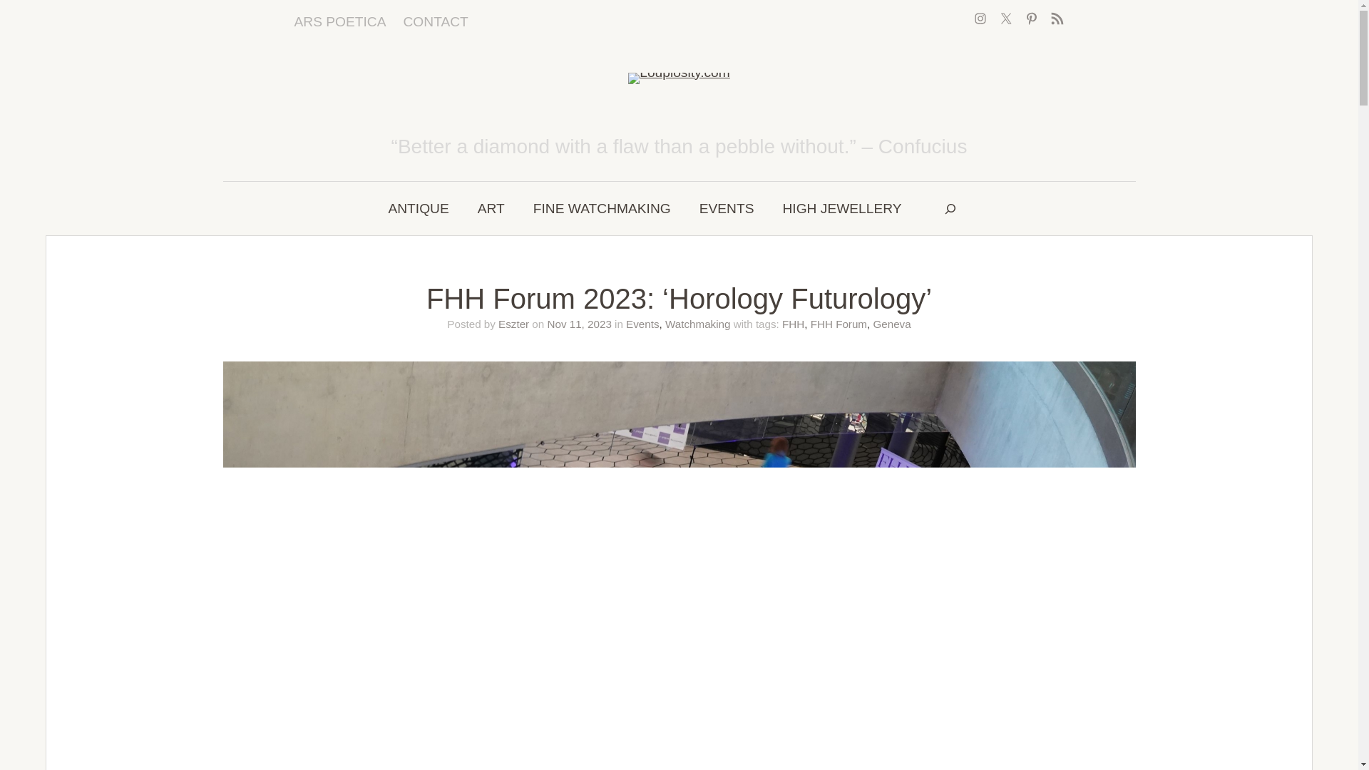 The image size is (1369, 770). What do you see at coordinates (841, 208) in the screenshot?
I see `HIGH JEWELLERY` at bounding box center [841, 208].